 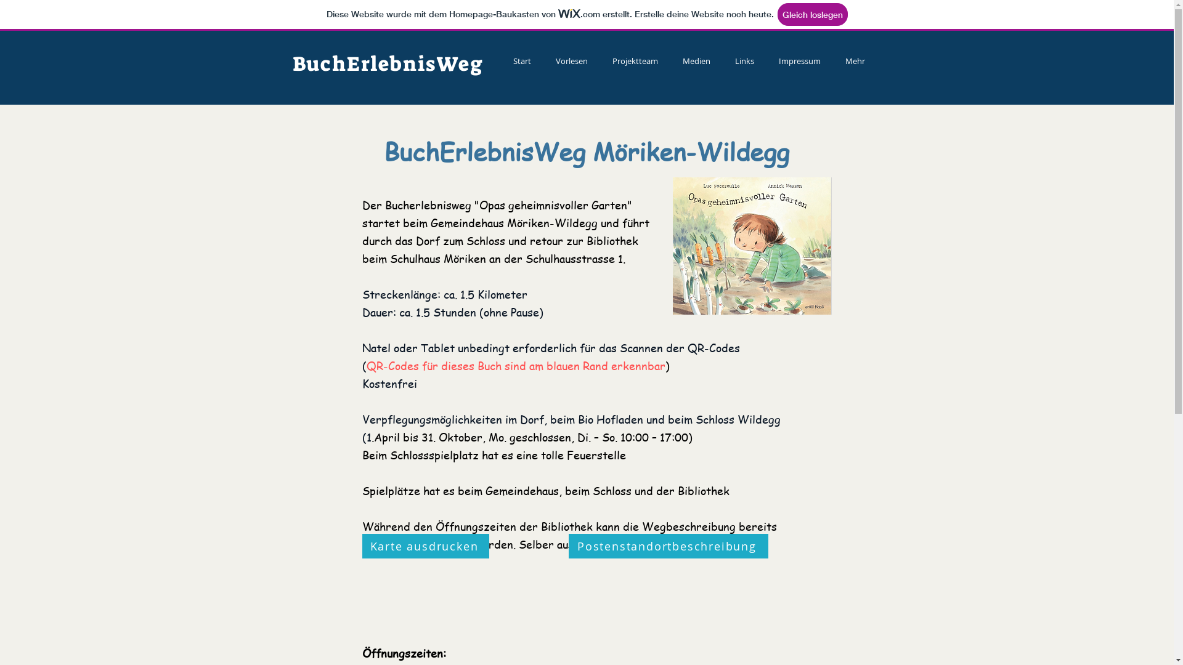 I want to click on Links, so click(x=744, y=62).